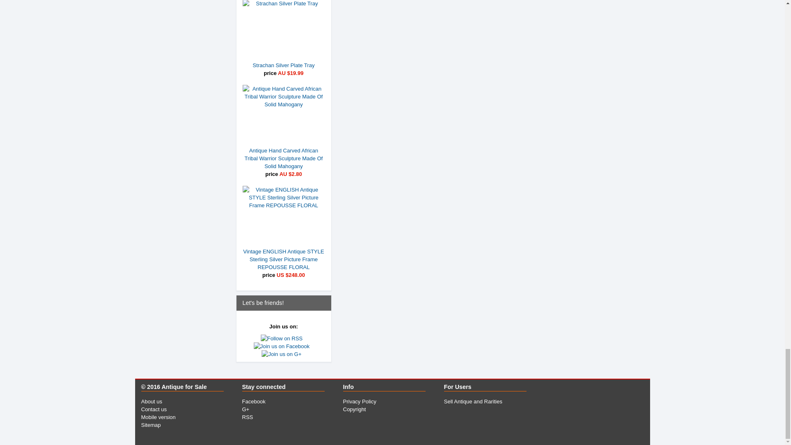  Describe the element at coordinates (247, 417) in the screenshot. I see `Follow on RSS` at that location.